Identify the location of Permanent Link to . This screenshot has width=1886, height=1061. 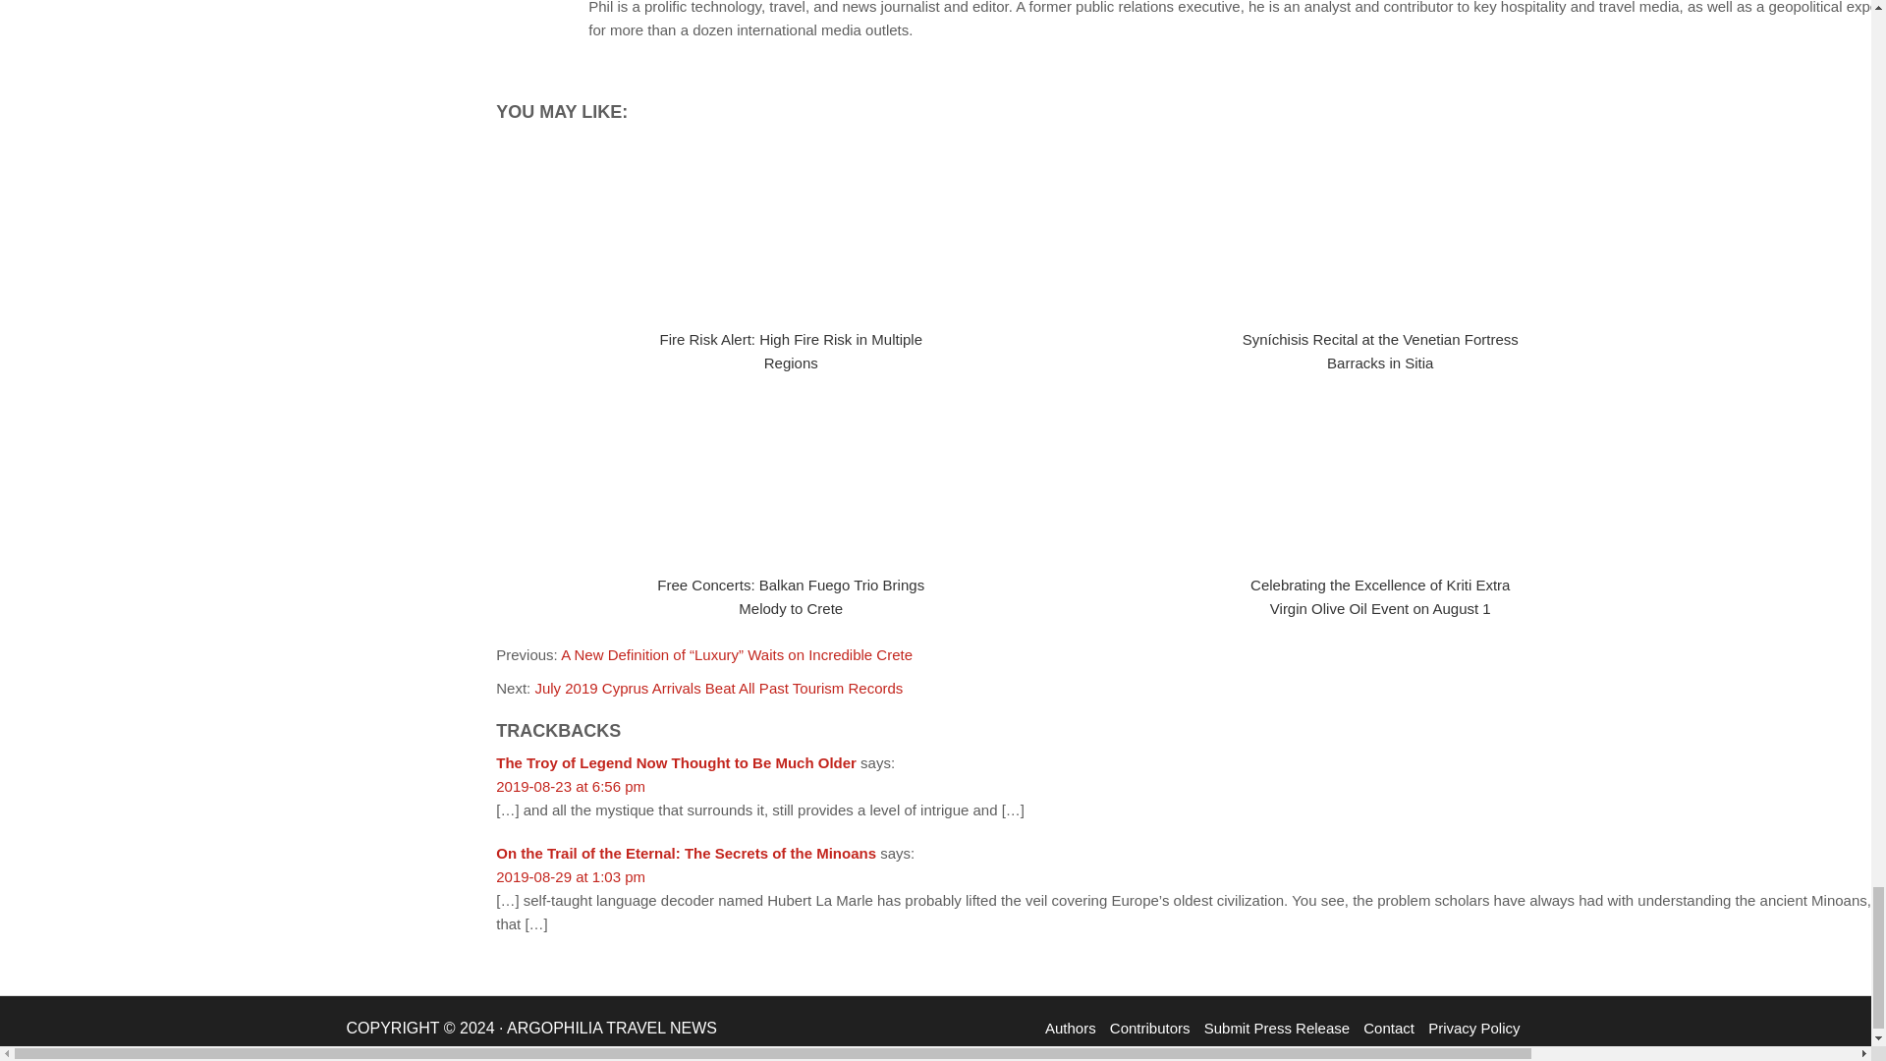
(1379, 230).